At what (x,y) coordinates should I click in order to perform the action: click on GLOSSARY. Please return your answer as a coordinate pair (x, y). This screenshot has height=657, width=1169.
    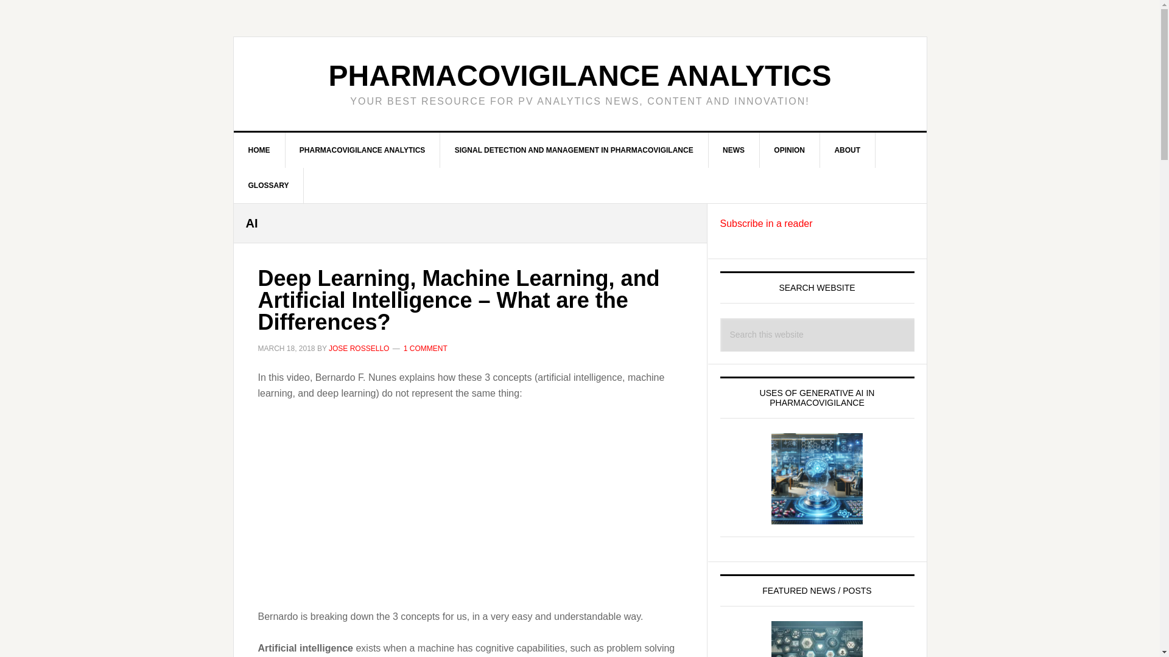
    Looking at the image, I should click on (269, 185).